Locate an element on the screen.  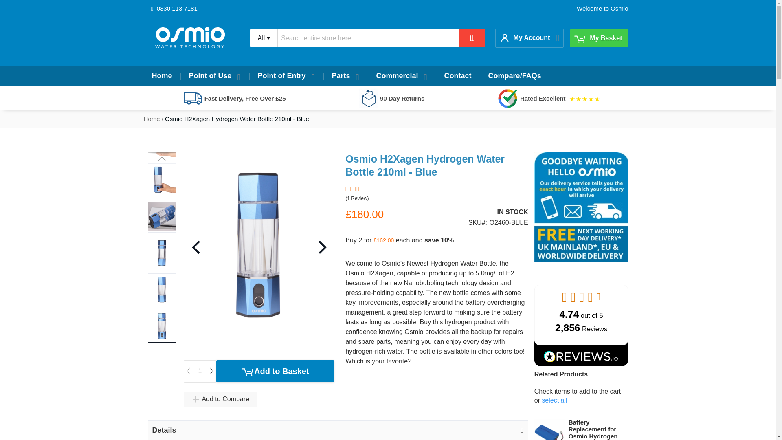
1 is located at coordinates (200, 371).